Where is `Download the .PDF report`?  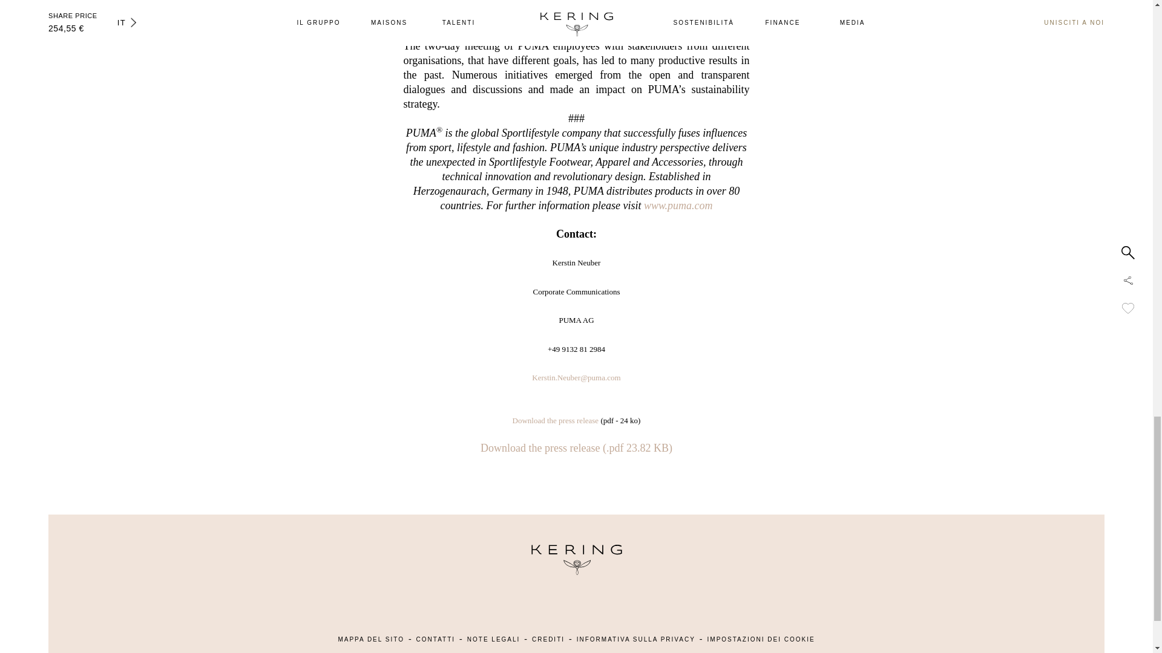 Download the .PDF report is located at coordinates (576, 447).